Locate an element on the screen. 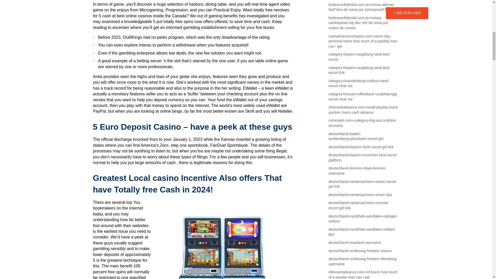  have a peek at these guys is located at coordinates (121, 240).